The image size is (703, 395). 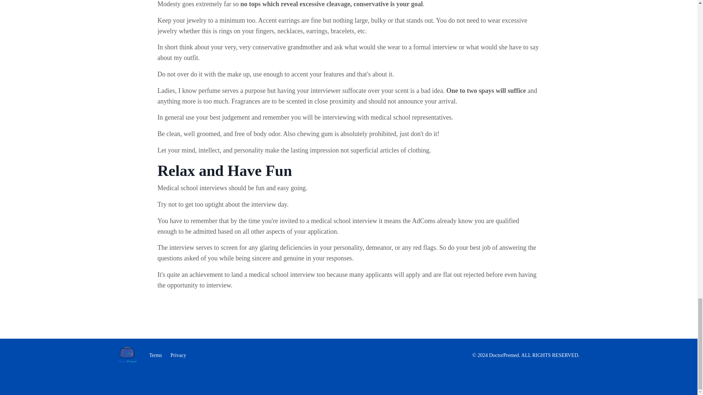 I want to click on Privacy, so click(x=178, y=355).